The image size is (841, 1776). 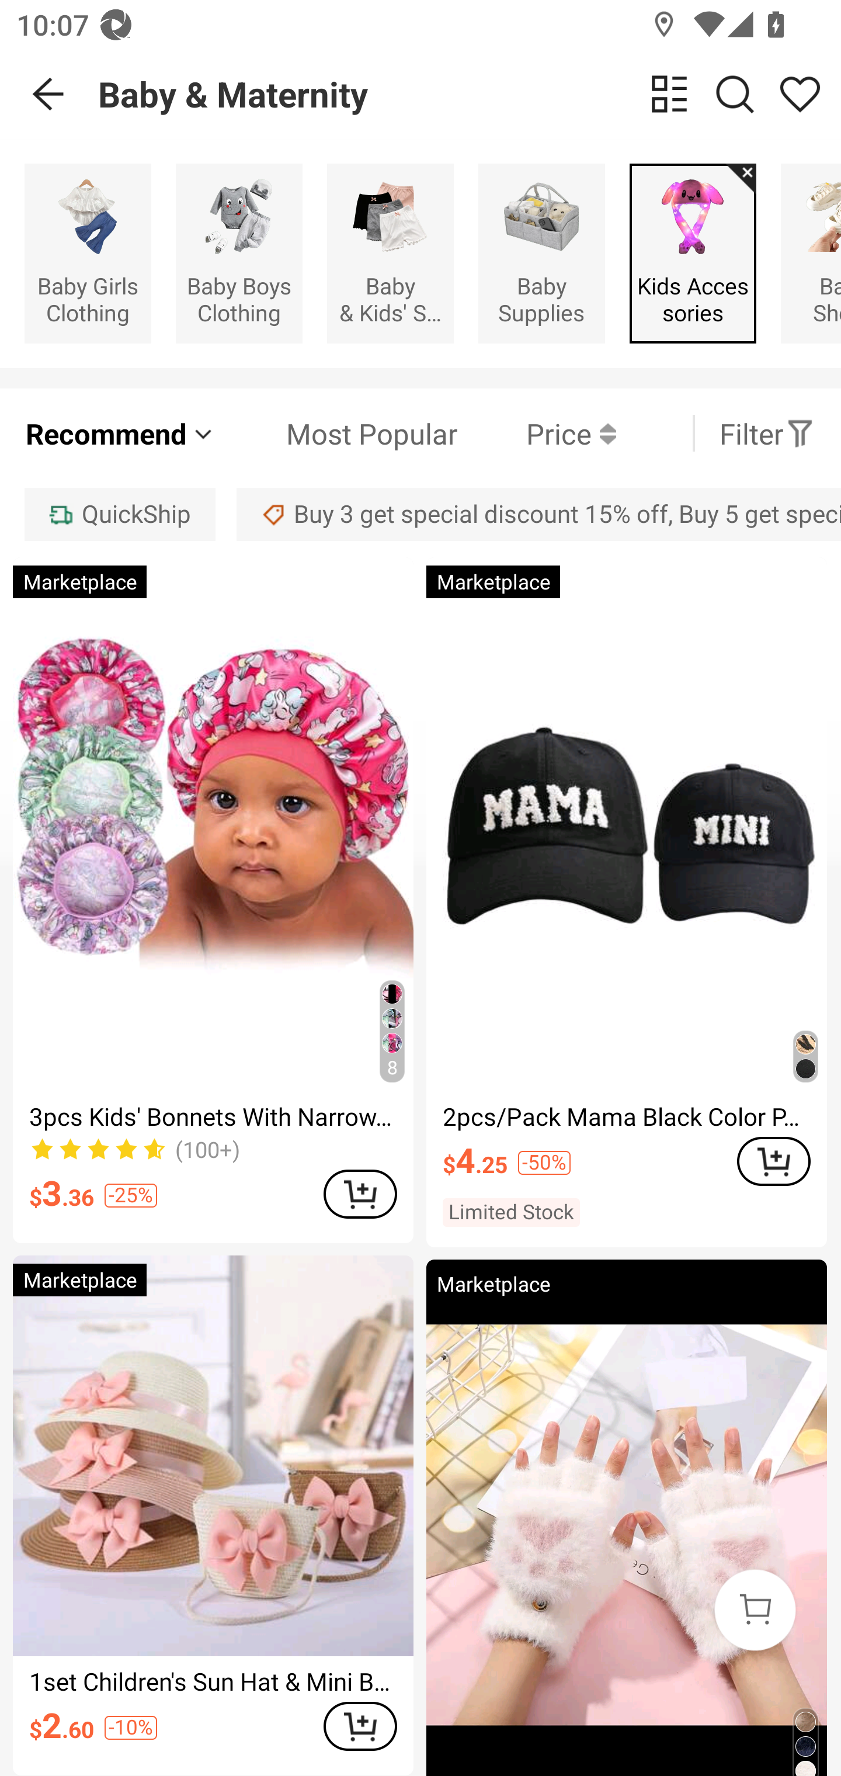 What do you see at coordinates (767, 433) in the screenshot?
I see `Filter` at bounding box center [767, 433].